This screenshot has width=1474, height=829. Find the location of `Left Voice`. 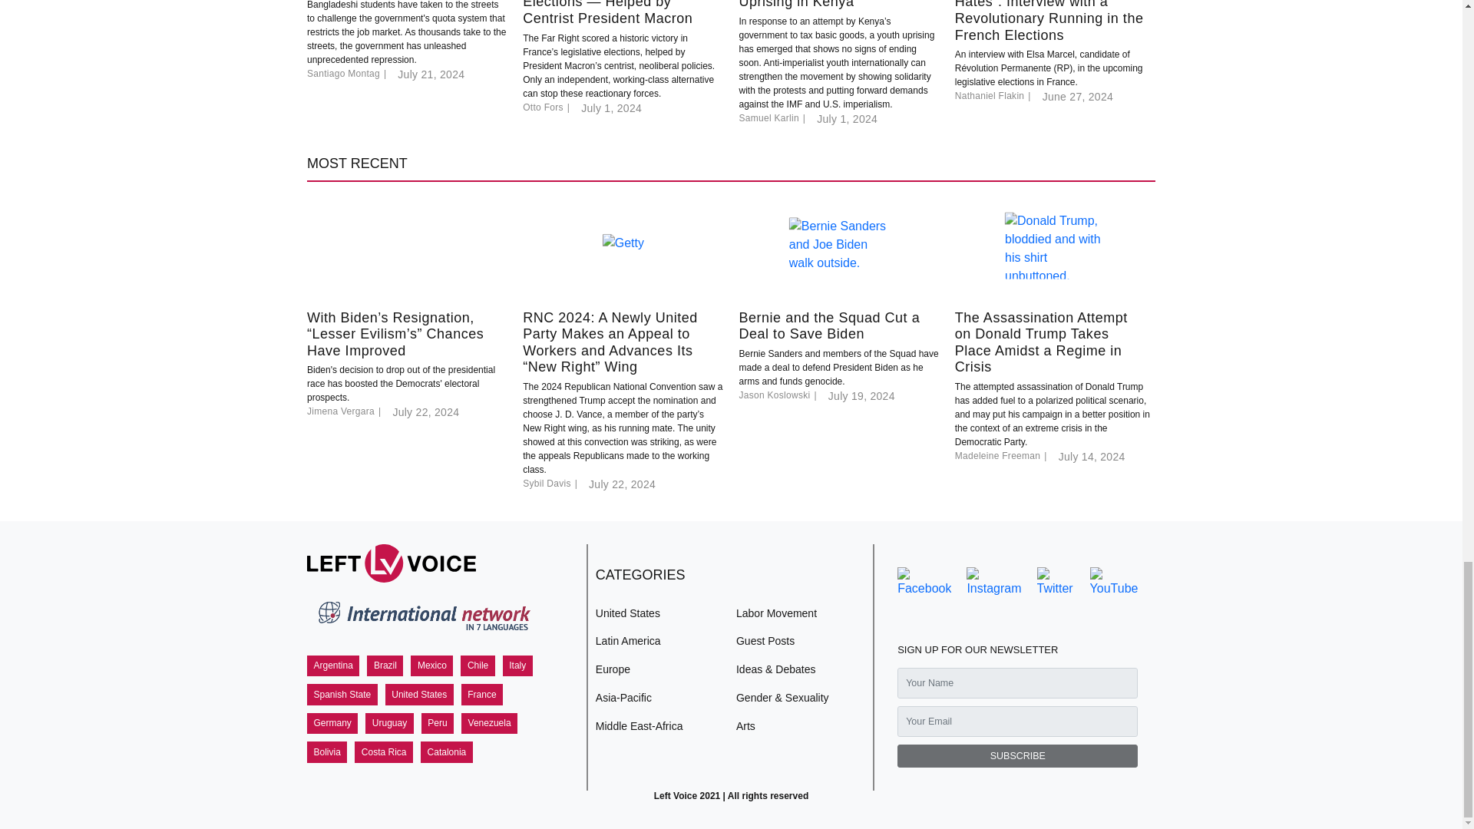

Left Voice is located at coordinates (392, 563).